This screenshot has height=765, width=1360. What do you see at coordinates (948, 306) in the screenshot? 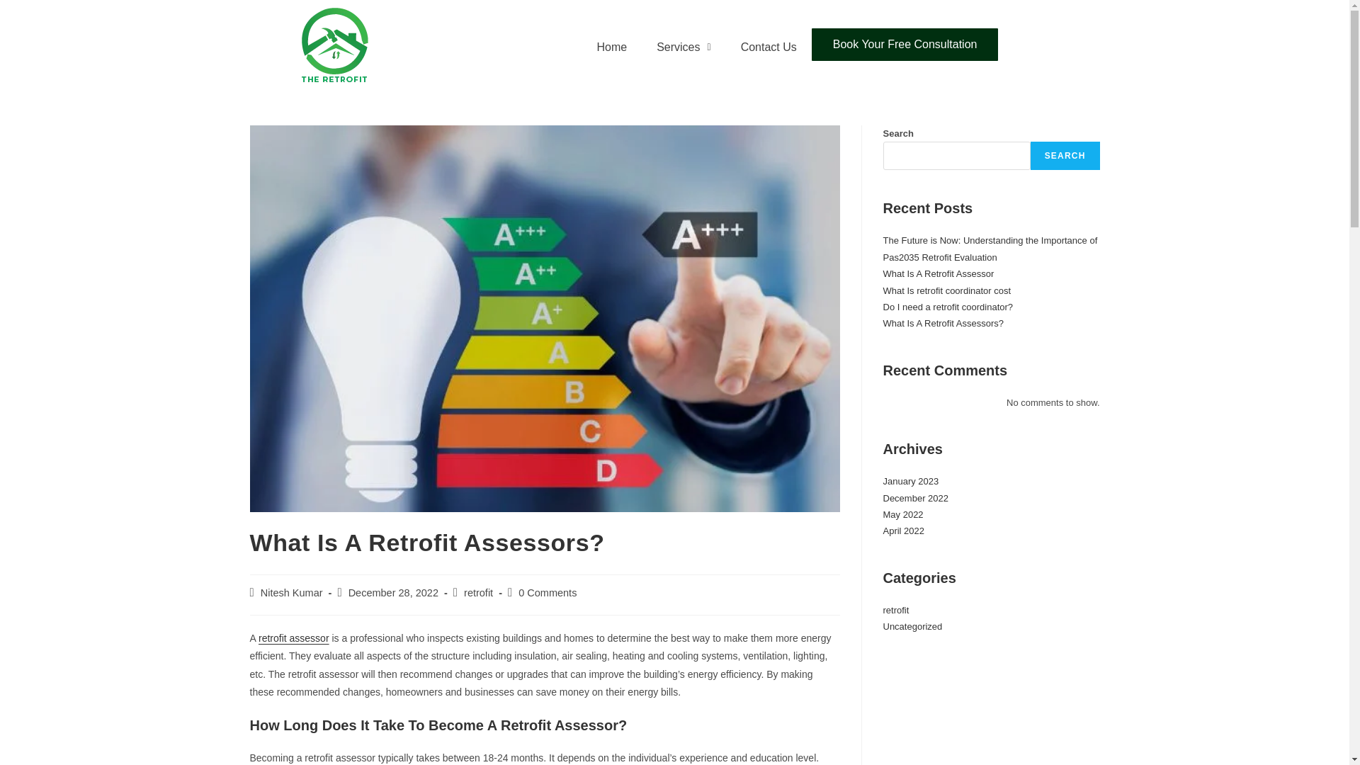
I see `Do I need a retrofit coordinator?` at bounding box center [948, 306].